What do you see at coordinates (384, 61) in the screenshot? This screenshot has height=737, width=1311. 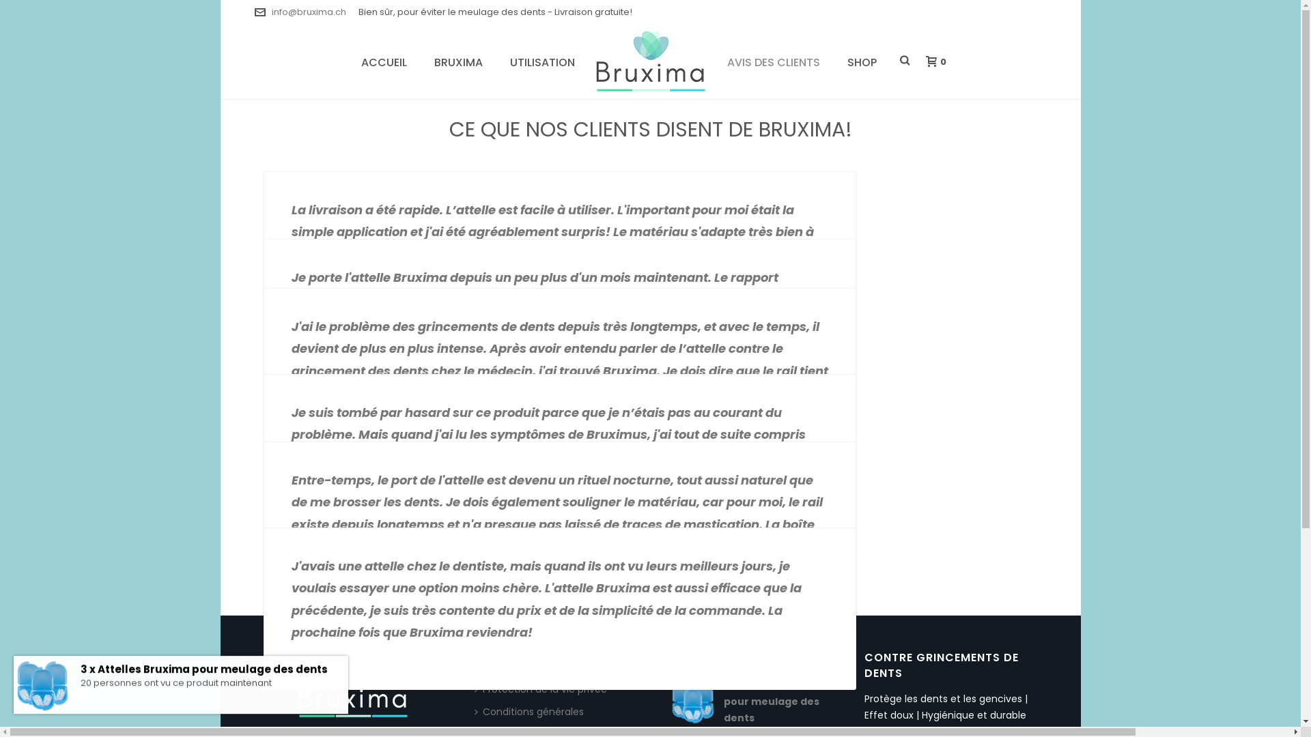 I see `ACCUEIL` at bounding box center [384, 61].